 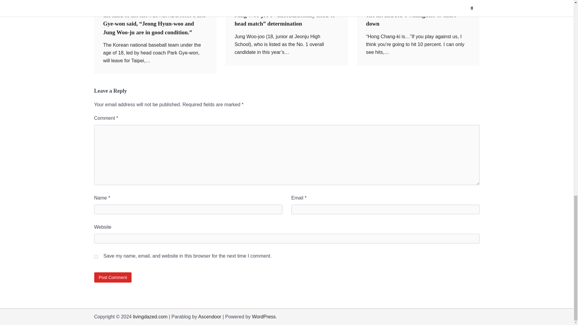 What do you see at coordinates (96, 256) in the screenshot?
I see `yes` at bounding box center [96, 256].